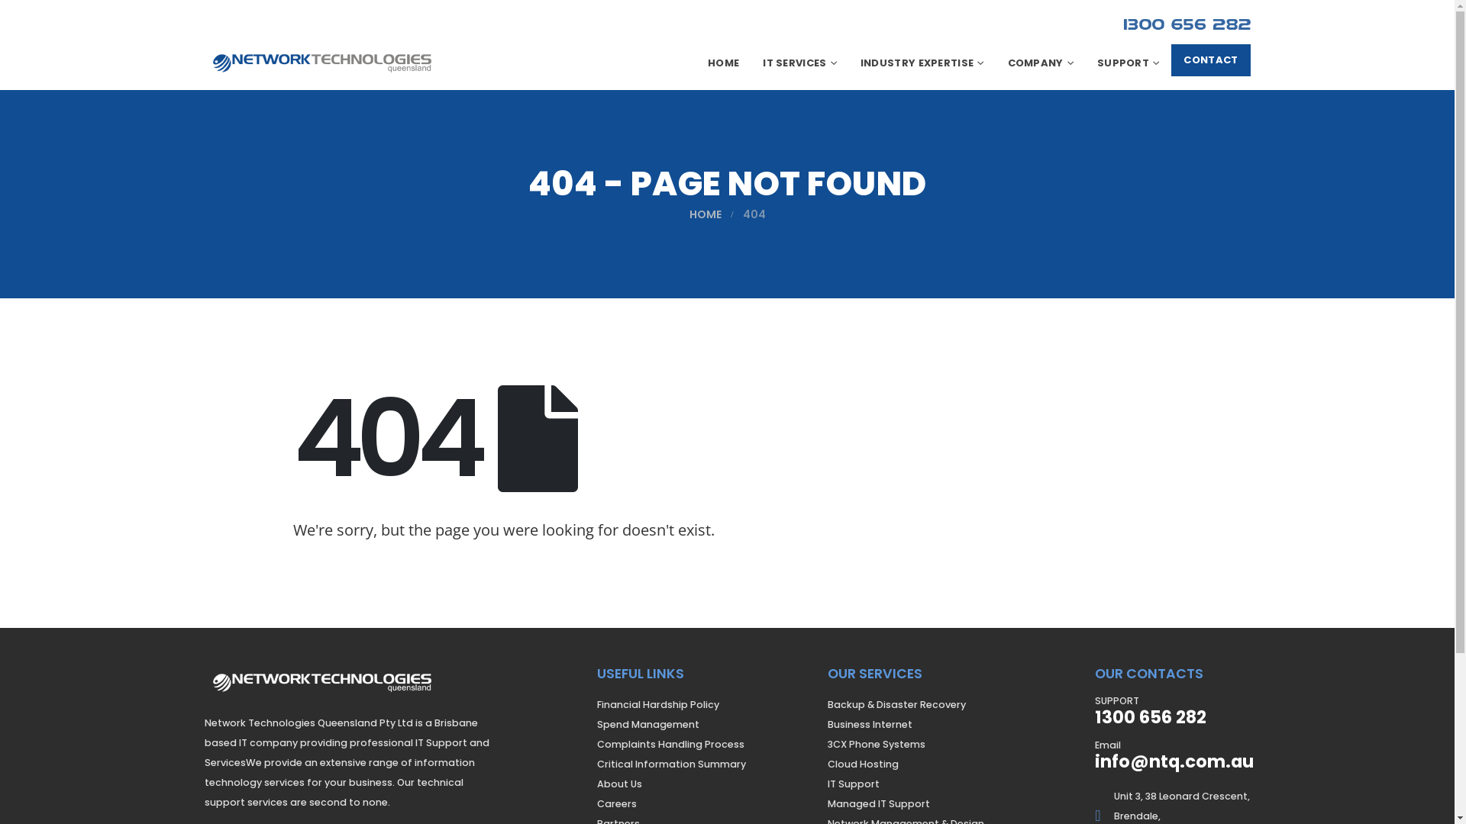 This screenshot has width=1466, height=824. I want to click on 3CX Phone Systems, so click(877, 745).